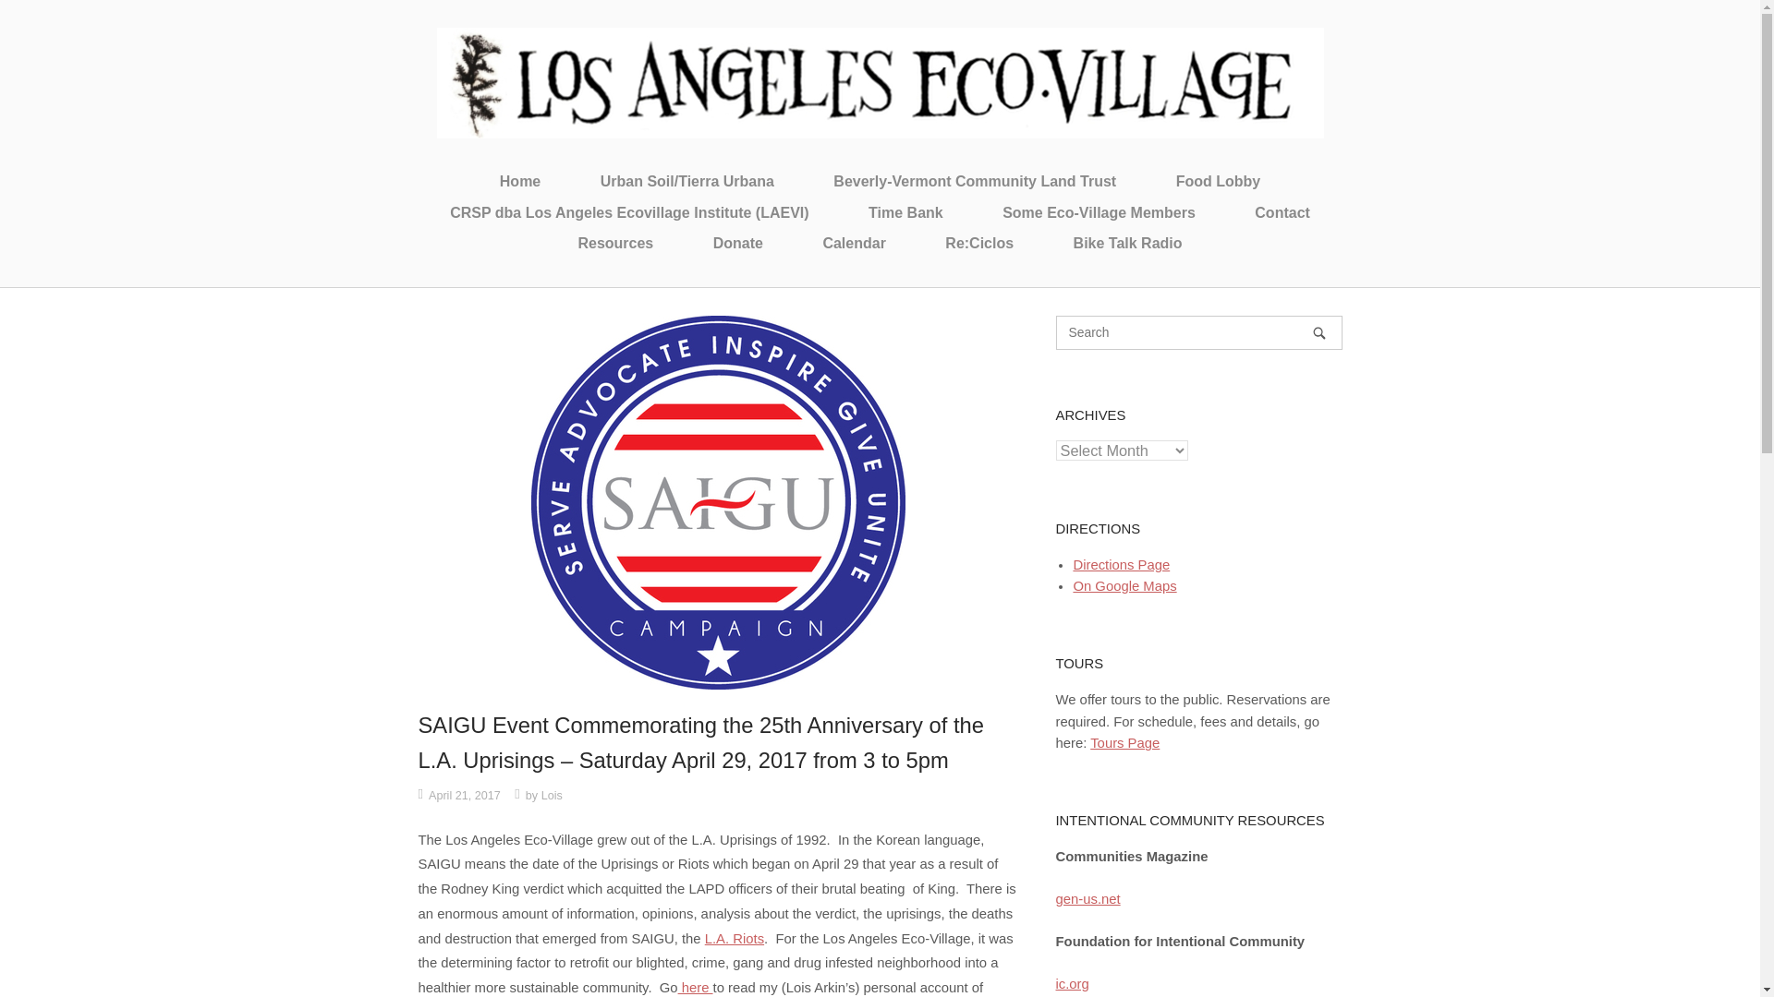 The width and height of the screenshot is (1774, 997). Describe the element at coordinates (615, 243) in the screenshot. I see `Resources` at that location.